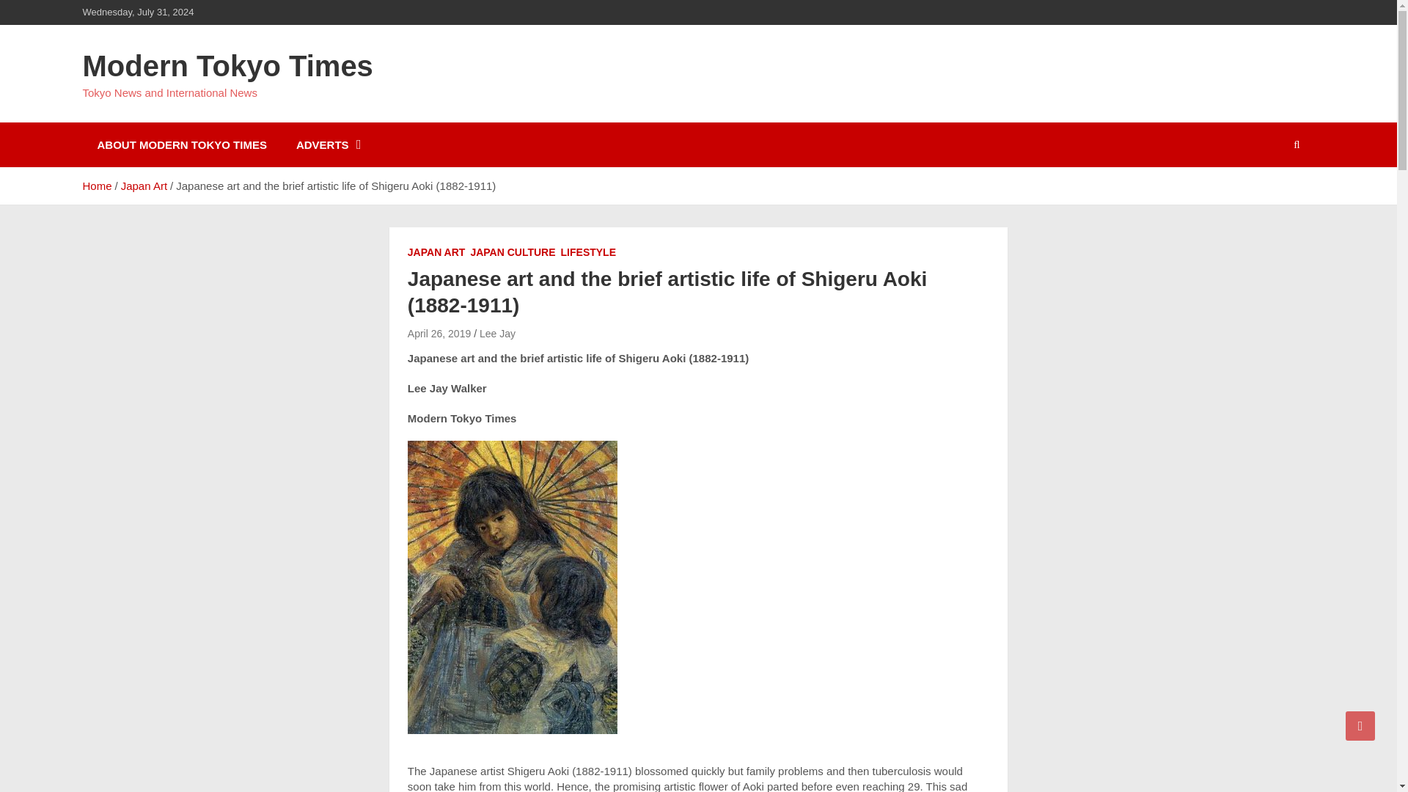 The image size is (1408, 792). What do you see at coordinates (439, 334) in the screenshot?
I see `April 26, 2019` at bounding box center [439, 334].